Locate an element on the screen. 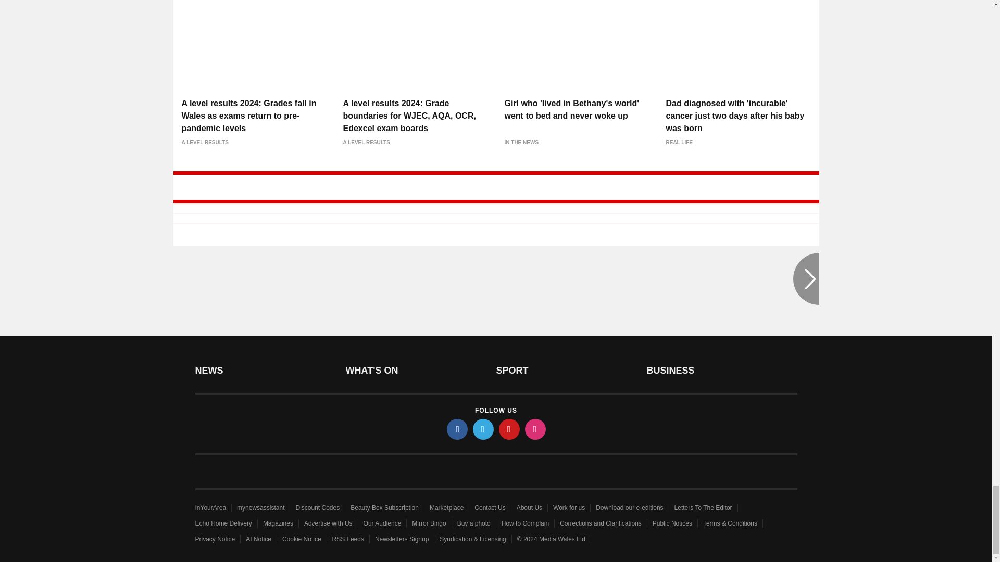 Image resolution: width=1000 pixels, height=562 pixels. pinterest is located at coordinates (509, 429).